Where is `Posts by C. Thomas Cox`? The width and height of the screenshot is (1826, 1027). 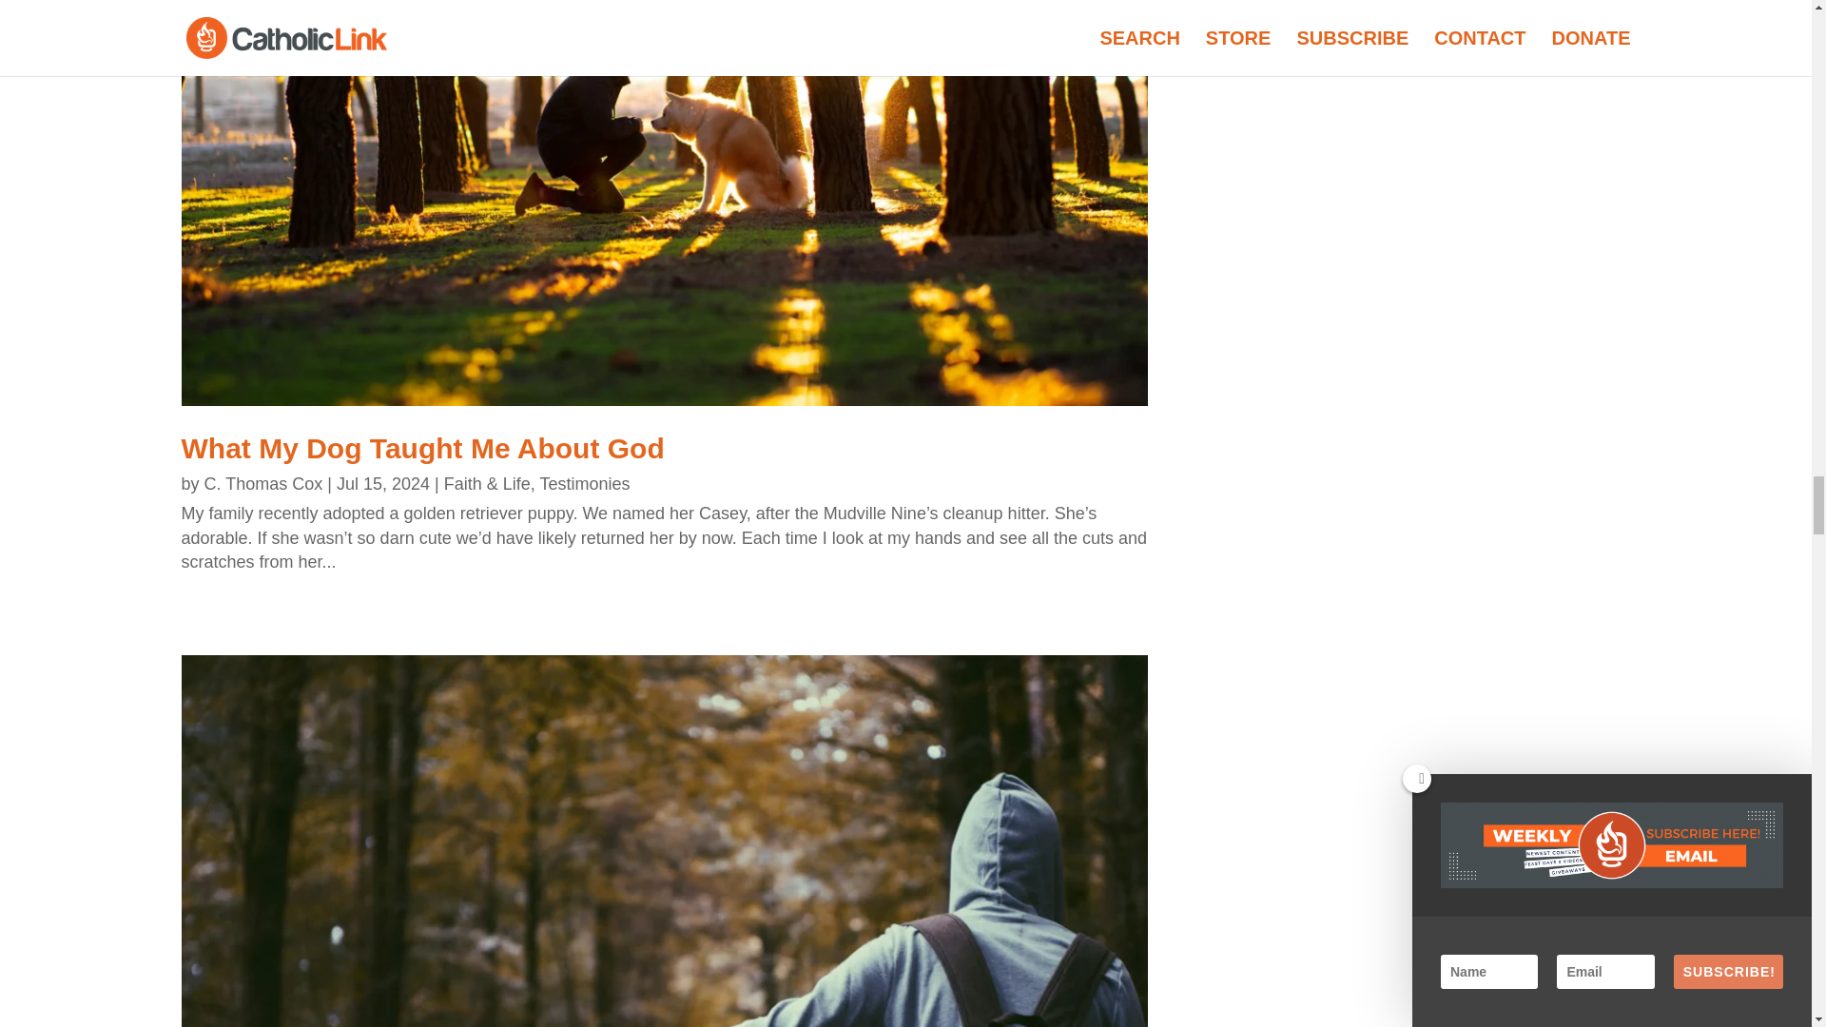 Posts by C. Thomas Cox is located at coordinates (263, 483).